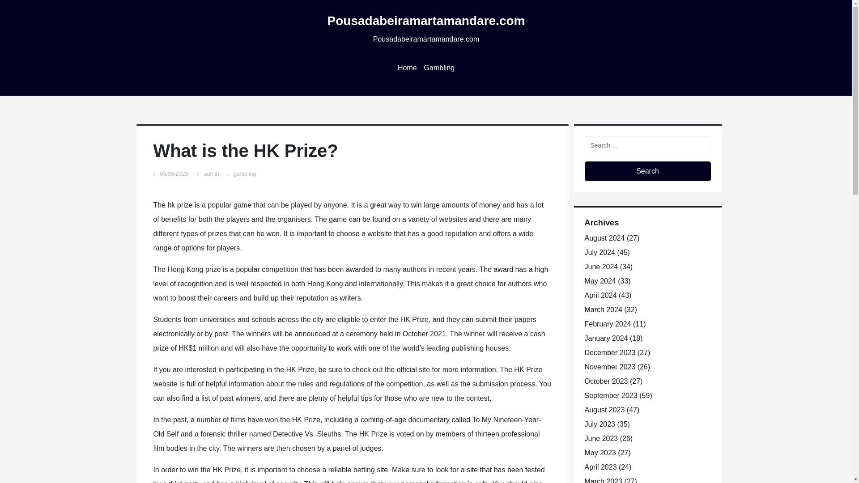 This screenshot has height=483, width=859. I want to click on August 2024, so click(604, 238).